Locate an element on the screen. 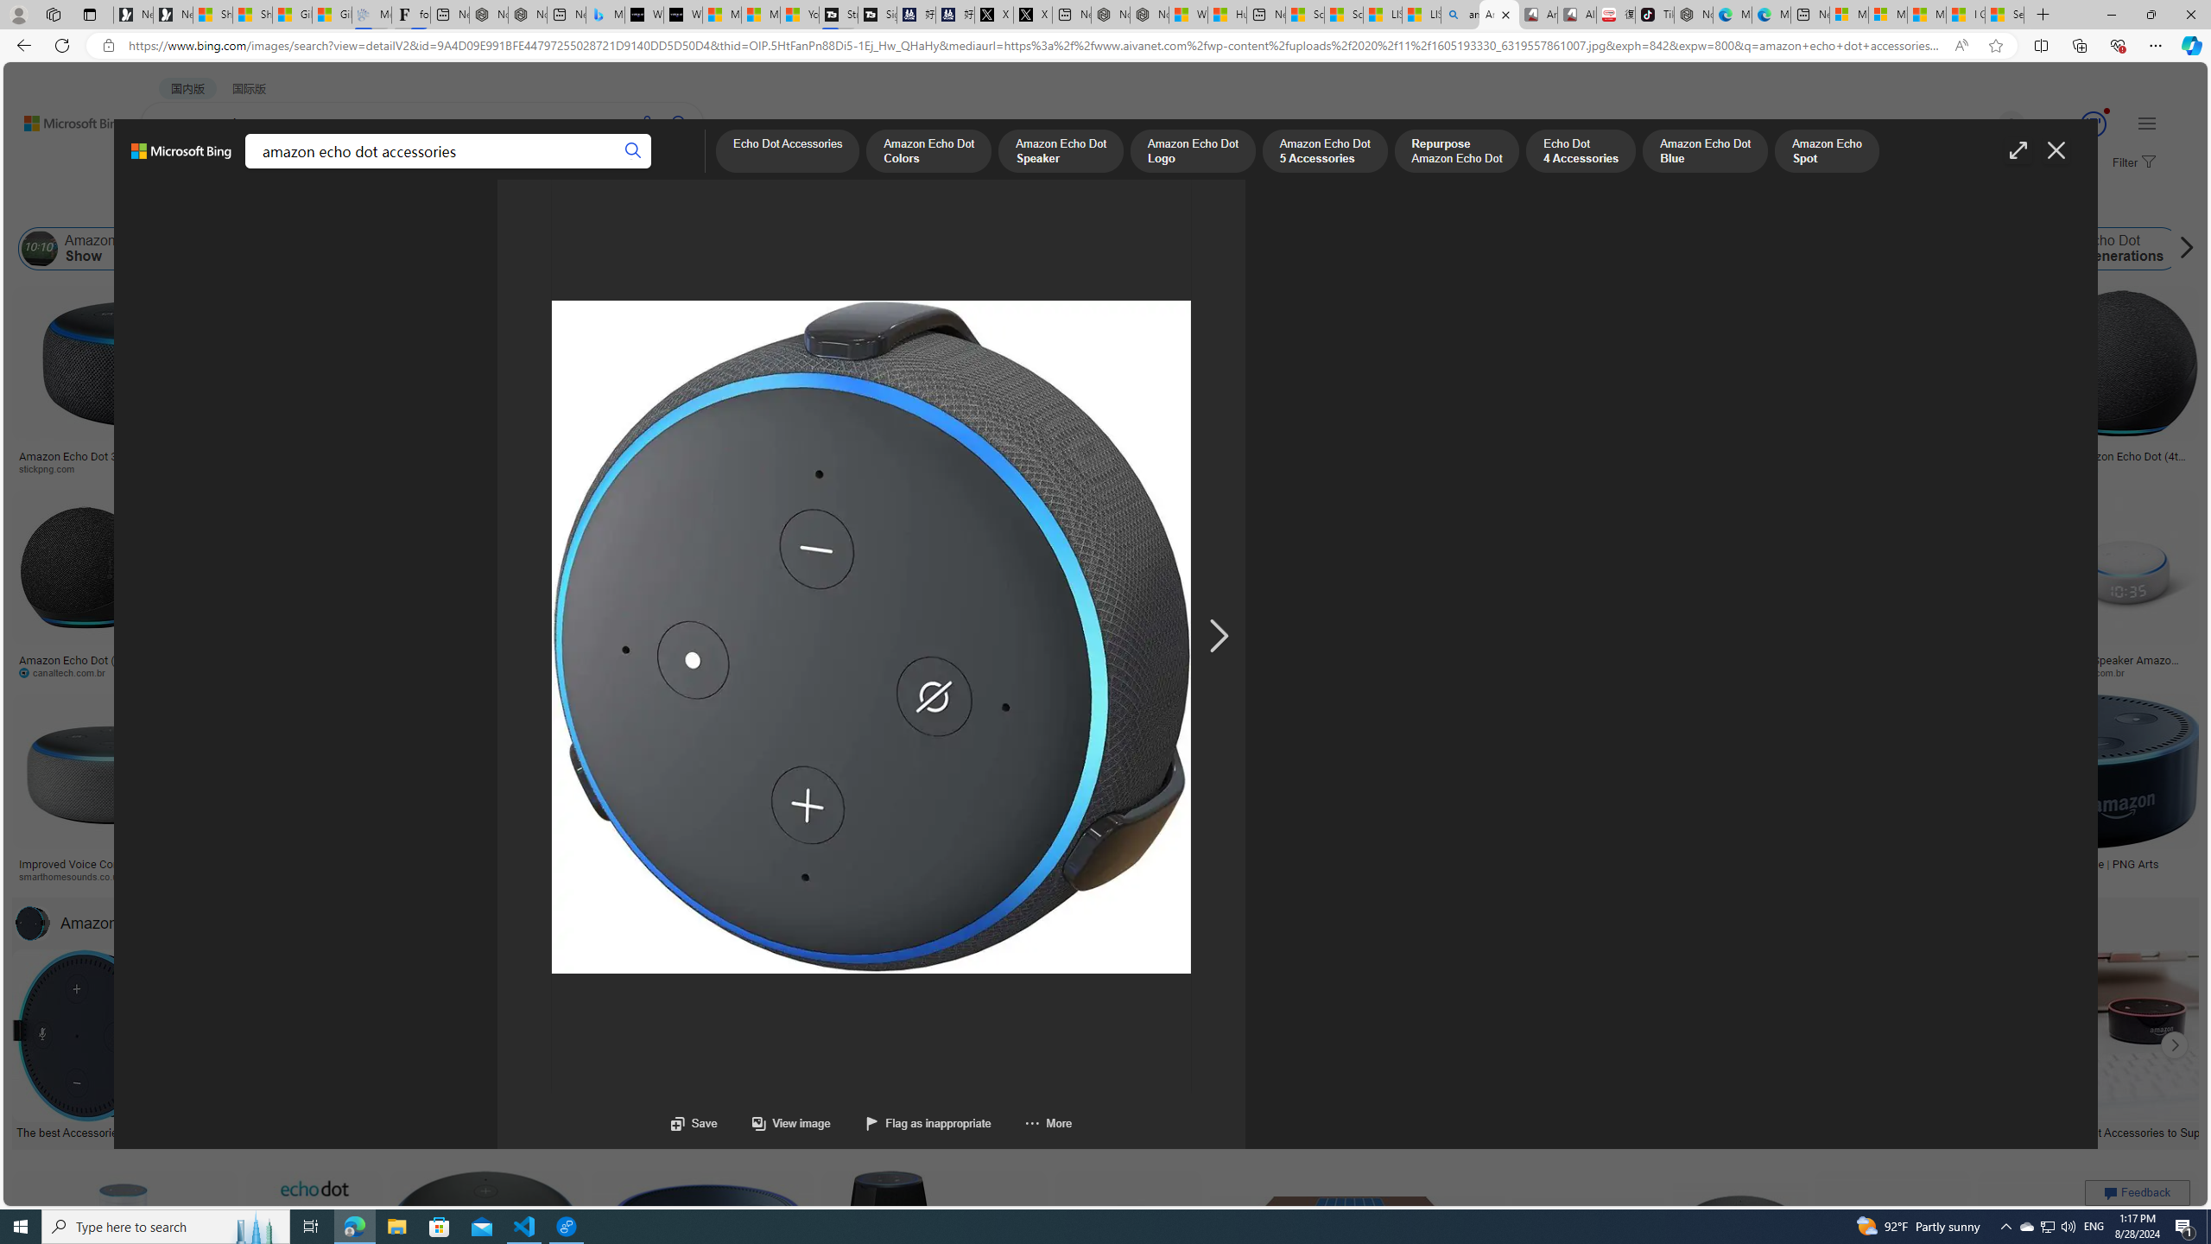 Image resolution: width=2211 pixels, height=1244 pixels. Amazon Echo Dot Logo is located at coordinates (1442, 249).